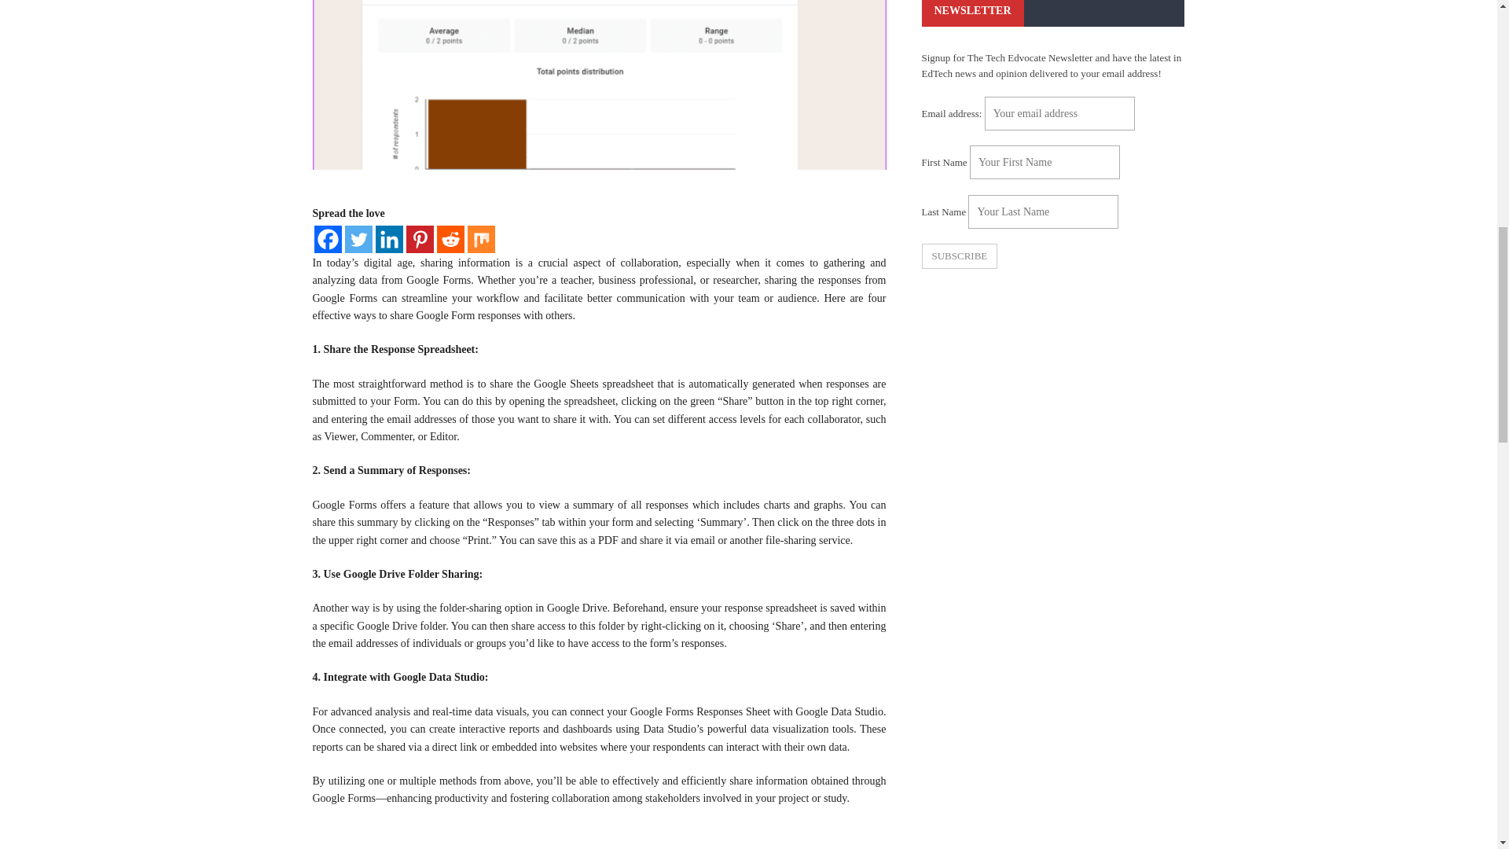 The image size is (1509, 849). I want to click on Subscribe, so click(959, 256).